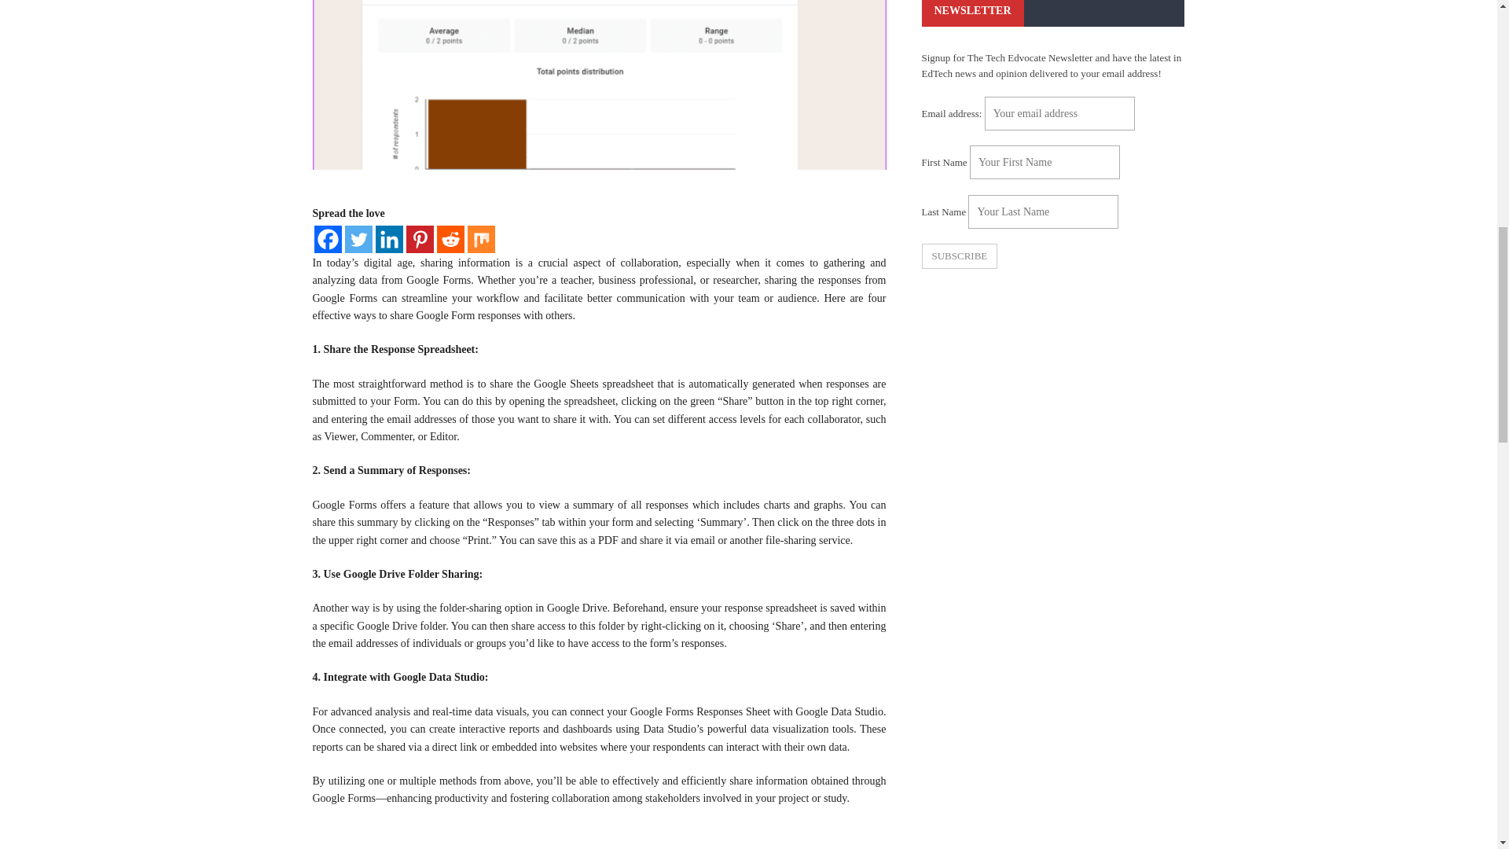 The image size is (1509, 849). I want to click on Subscribe, so click(959, 256).